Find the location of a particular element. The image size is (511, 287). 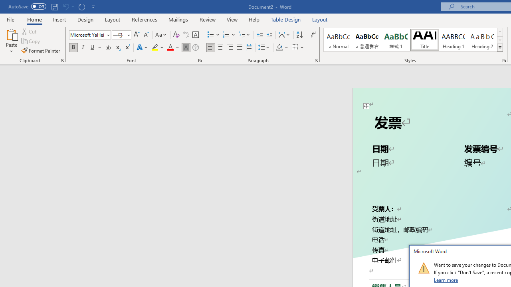

Align Left is located at coordinates (211, 48).